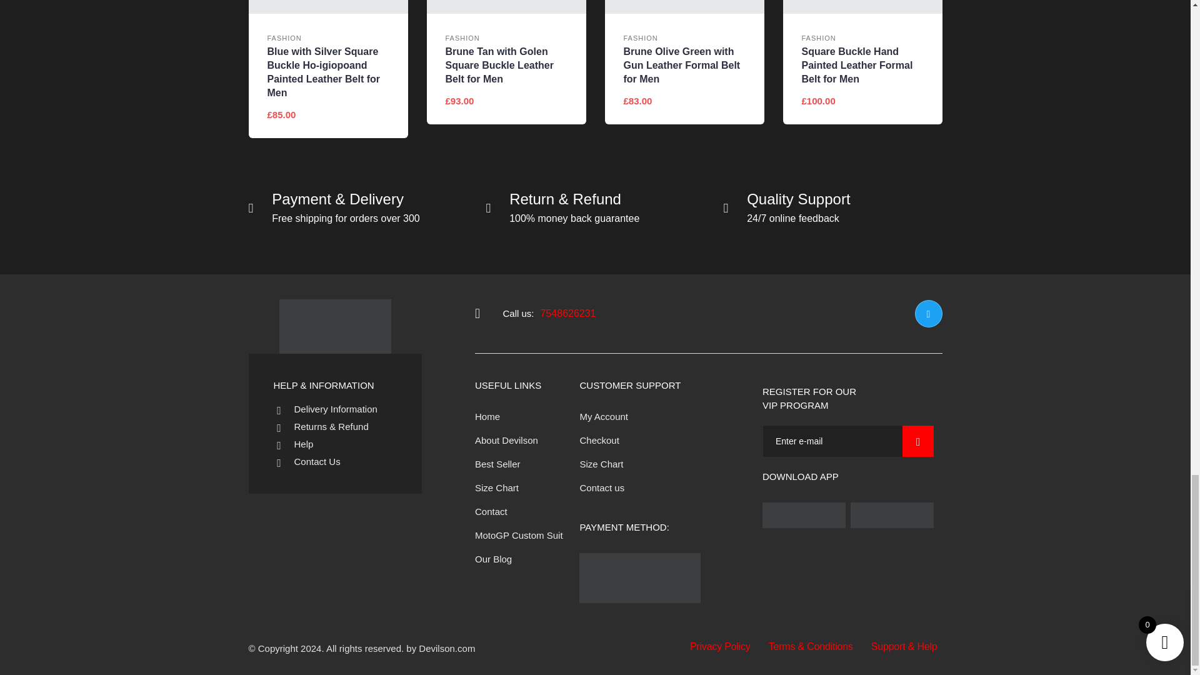  What do you see at coordinates (862, 66) in the screenshot?
I see `Square Buckle Hand Painted Leather Formal Belt for Men` at bounding box center [862, 66].